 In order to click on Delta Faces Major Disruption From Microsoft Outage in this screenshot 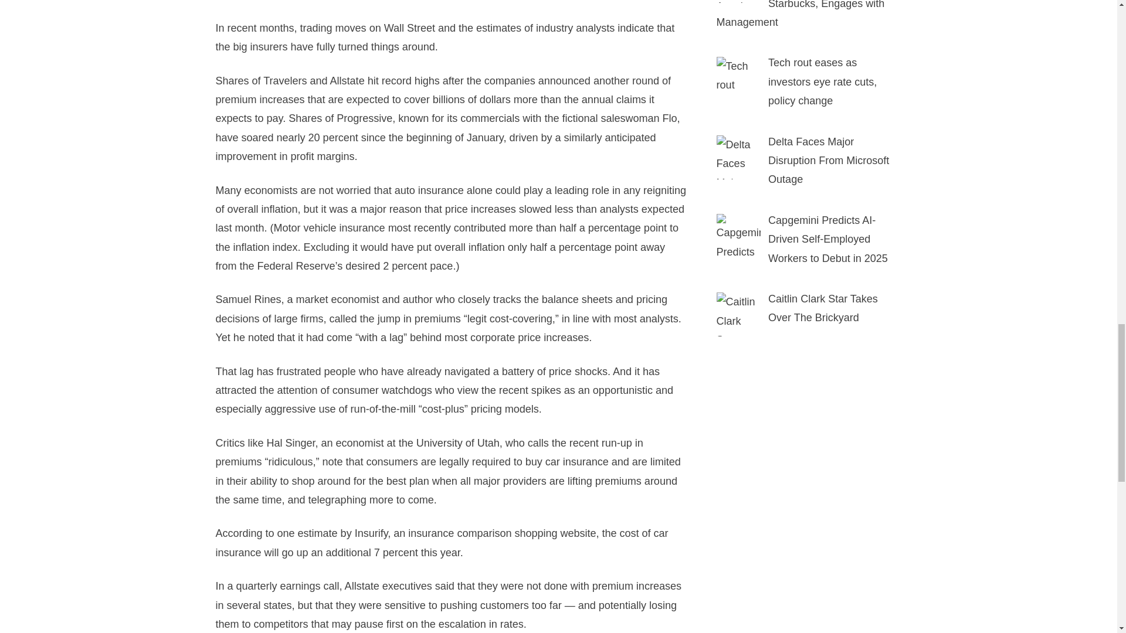, I will do `click(828, 161)`.